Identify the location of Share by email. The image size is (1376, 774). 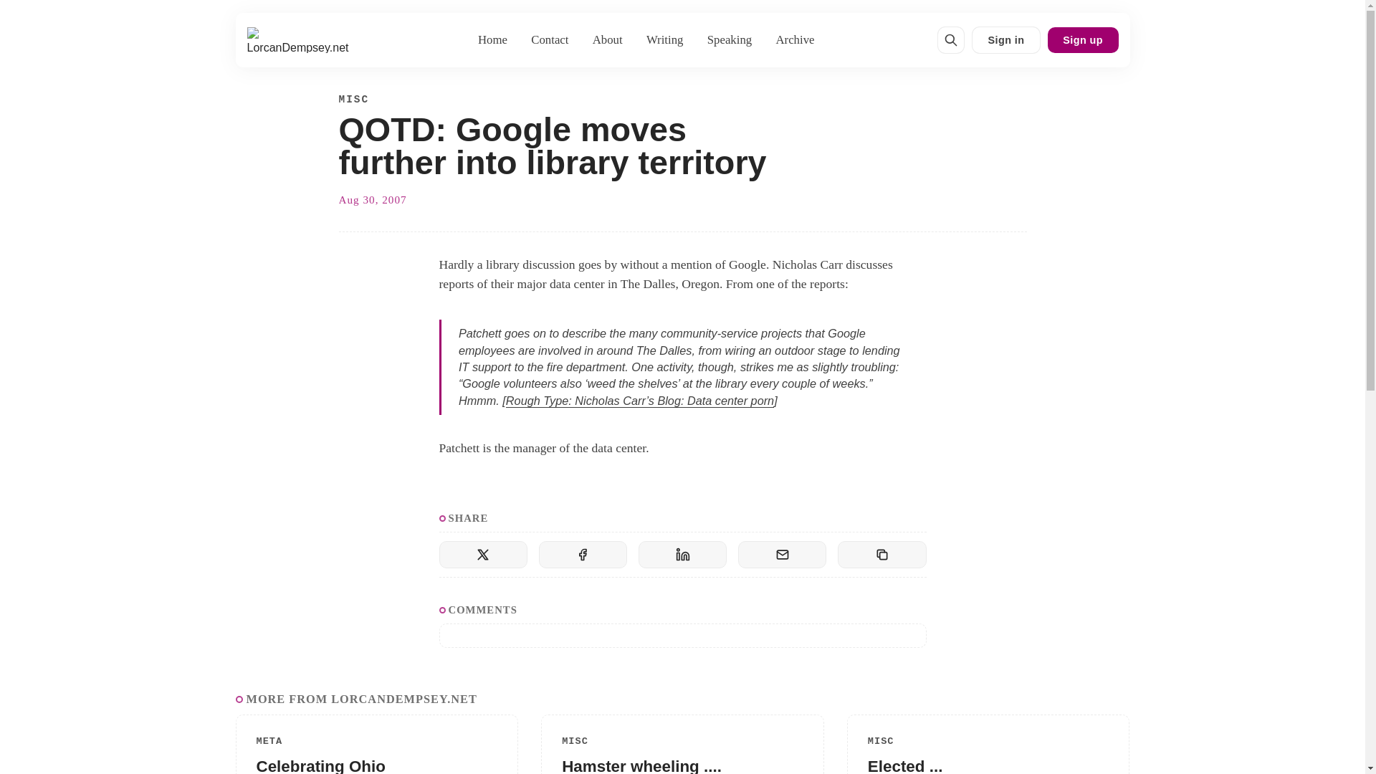
(782, 554).